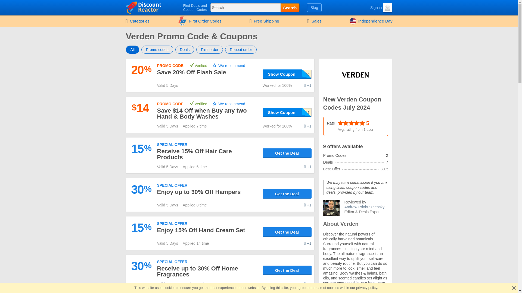  Describe the element at coordinates (308, 284) in the screenshot. I see `Leave your comment ` at that location.